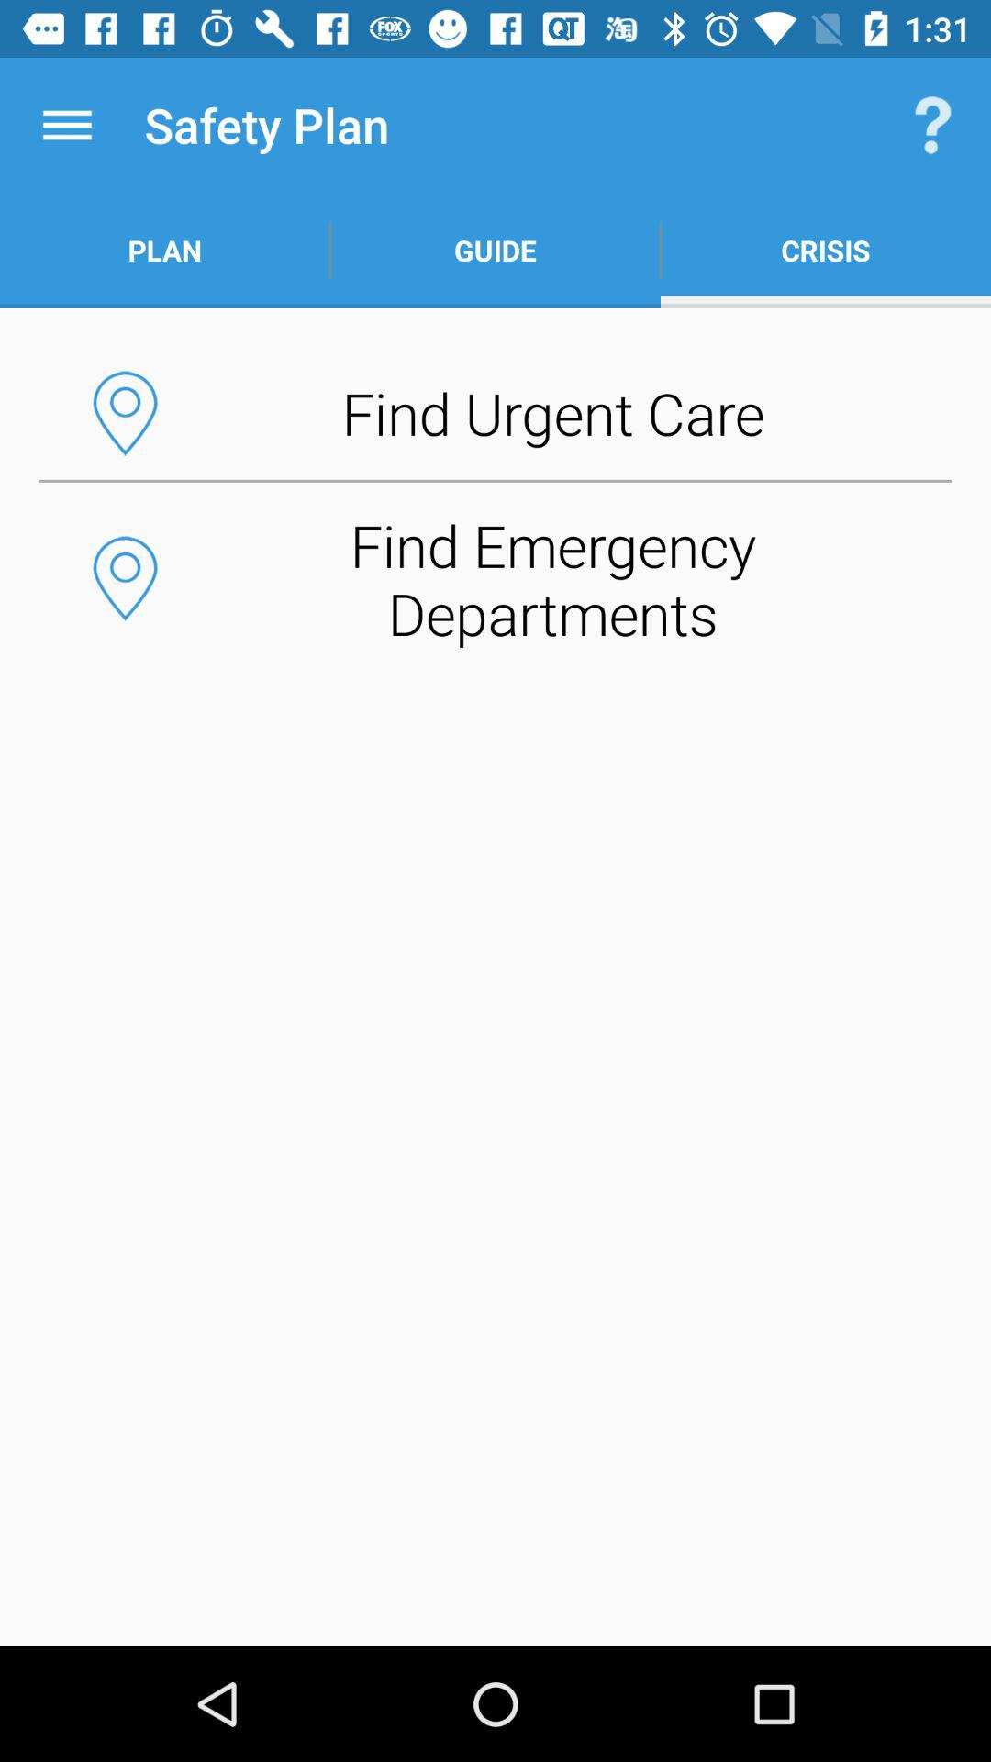 The image size is (991, 1762). Describe the element at coordinates (495, 250) in the screenshot. I see `select the icon next to plan` at that location.